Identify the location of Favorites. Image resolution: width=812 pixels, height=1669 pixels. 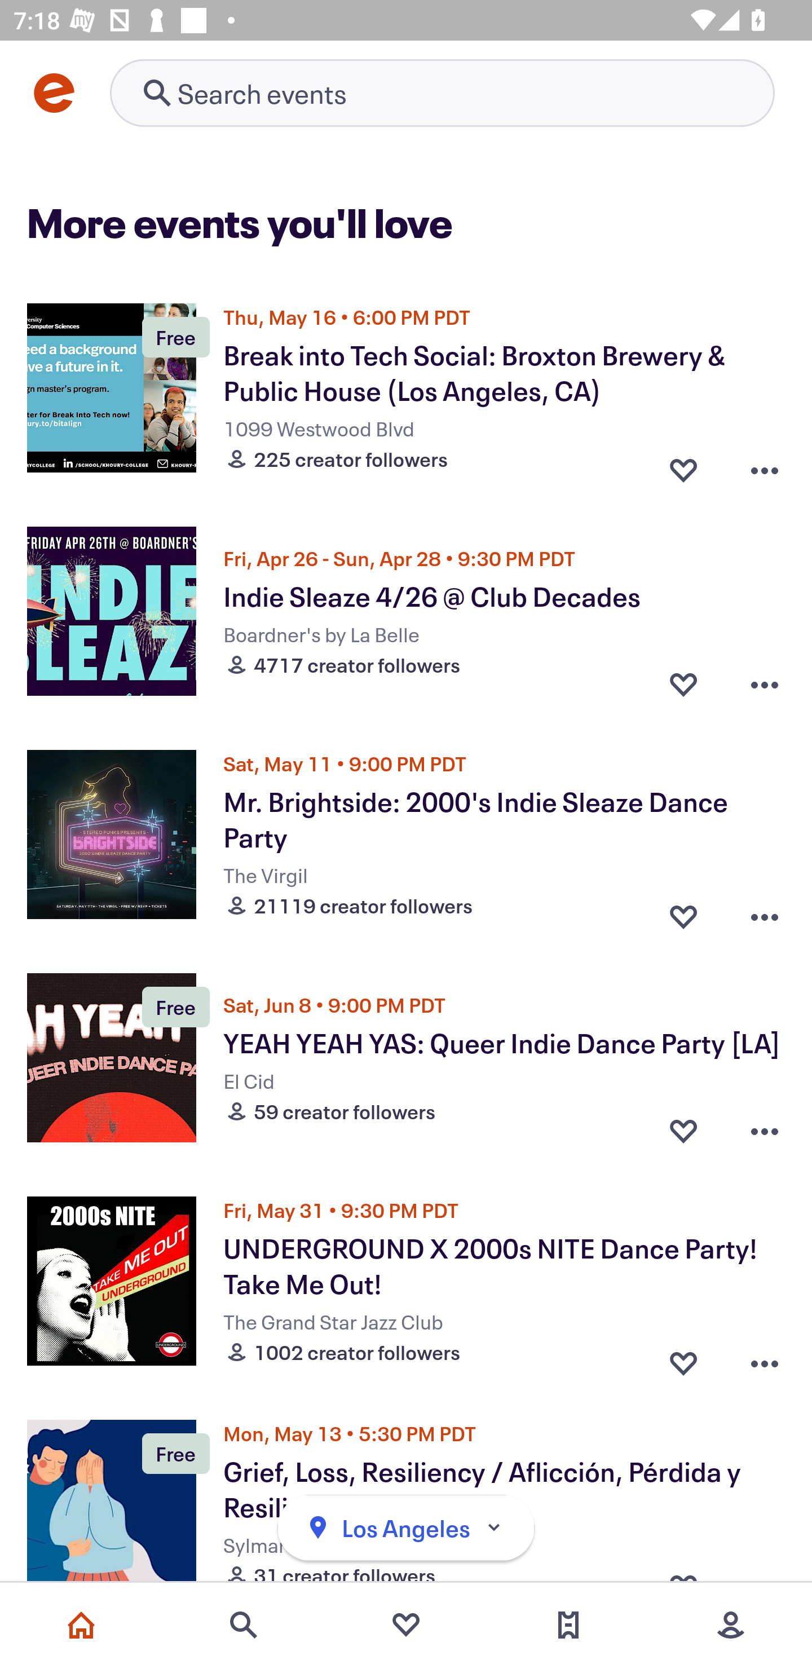
(406, 1625).